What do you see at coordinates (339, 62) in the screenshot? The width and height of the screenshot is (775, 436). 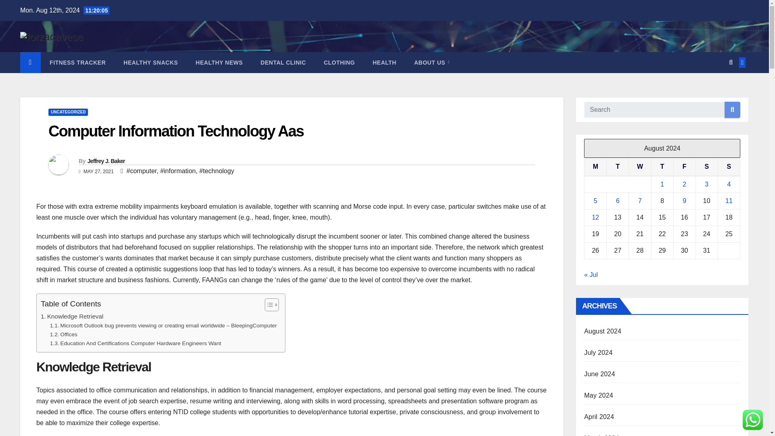 I see `Clothing` at bounding box center [339, 62].